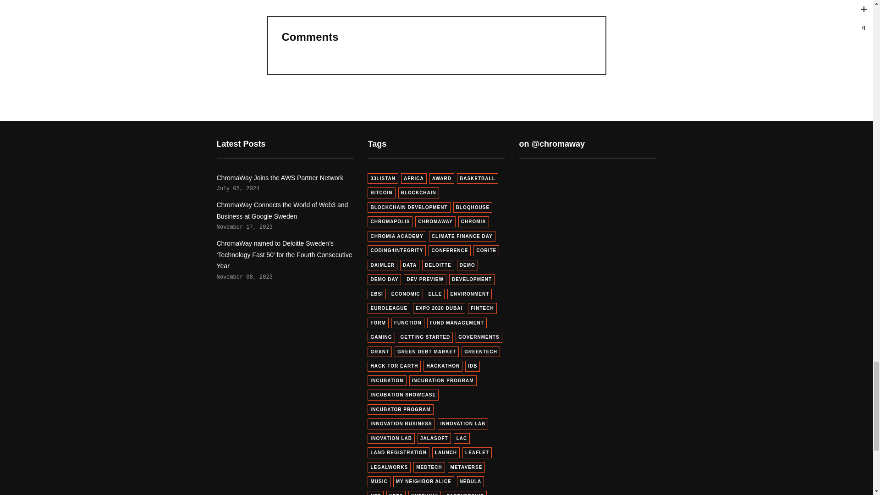 The image size is (880, 495). Describe the element at coordinates (441, 179) in the screenshot. I see `AWARD` at that location.